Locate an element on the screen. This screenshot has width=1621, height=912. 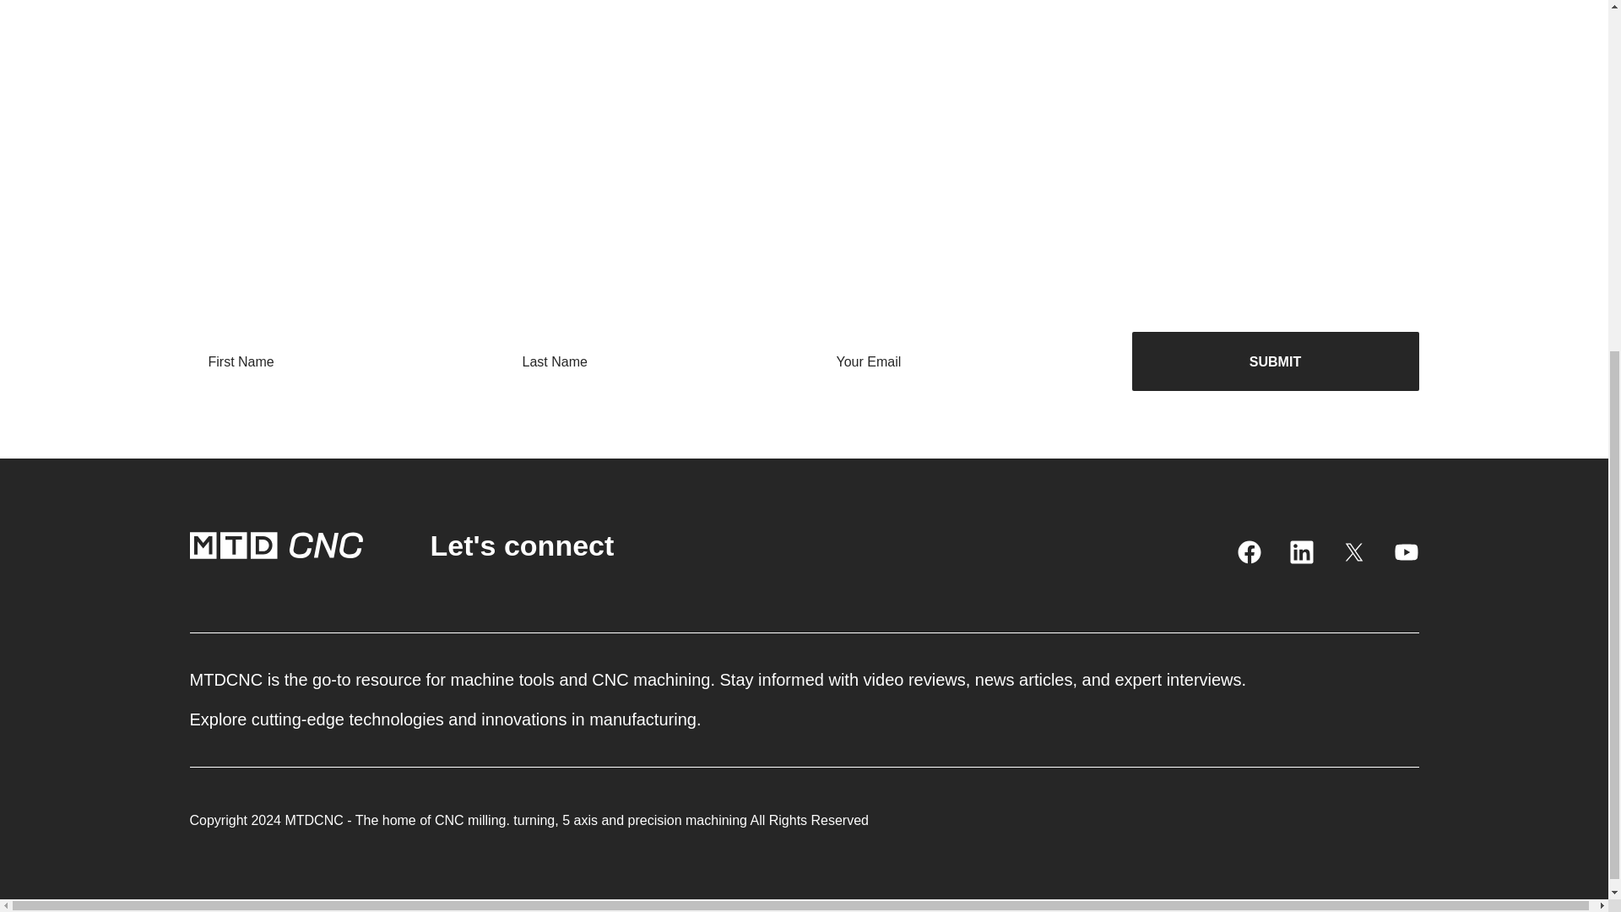
Go to X is located at coordinates (1353, 552).